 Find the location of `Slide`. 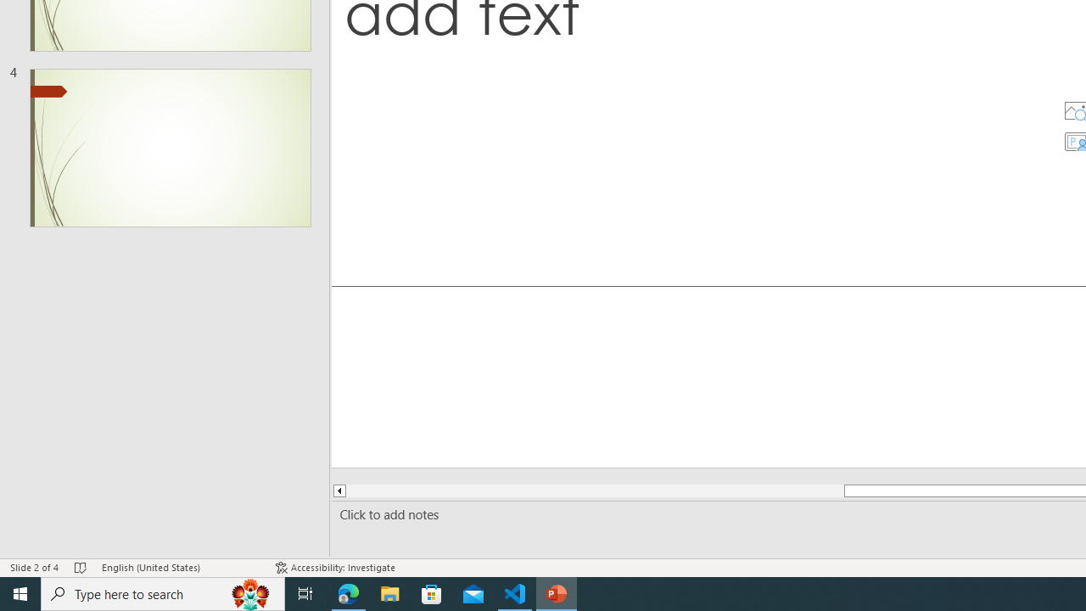

Slide is located at coordinates (170, 148).